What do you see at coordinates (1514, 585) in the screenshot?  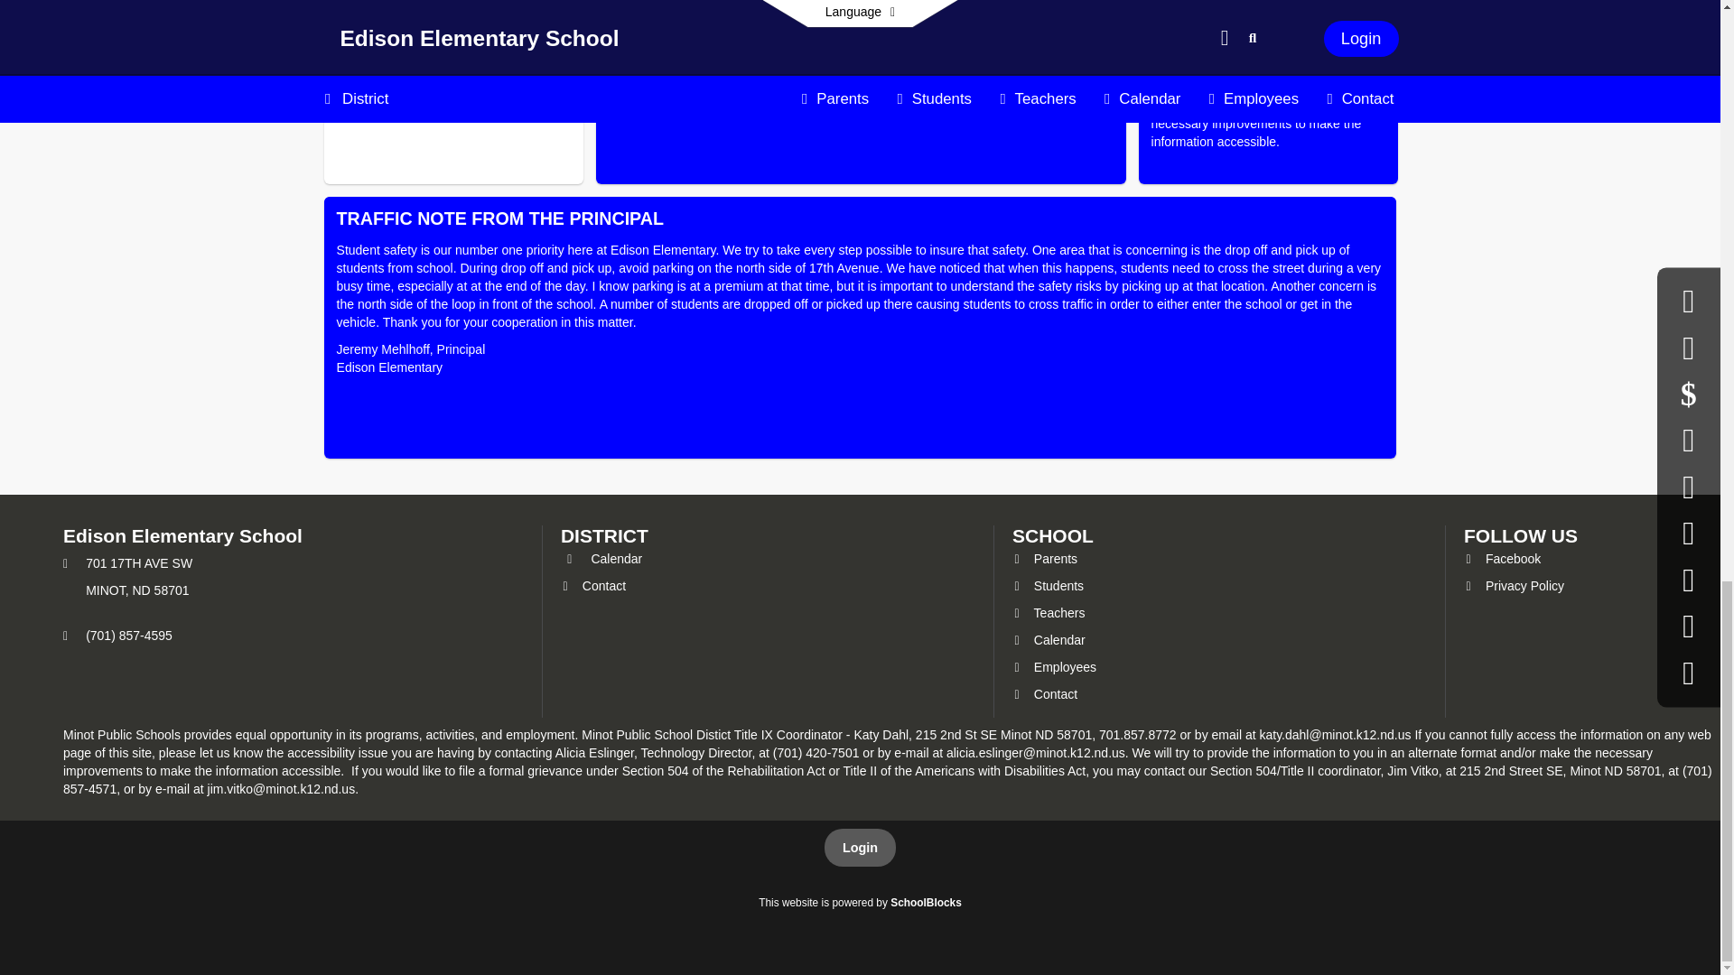 I see `Privacy Policy` at bounding box center [1514, 585].